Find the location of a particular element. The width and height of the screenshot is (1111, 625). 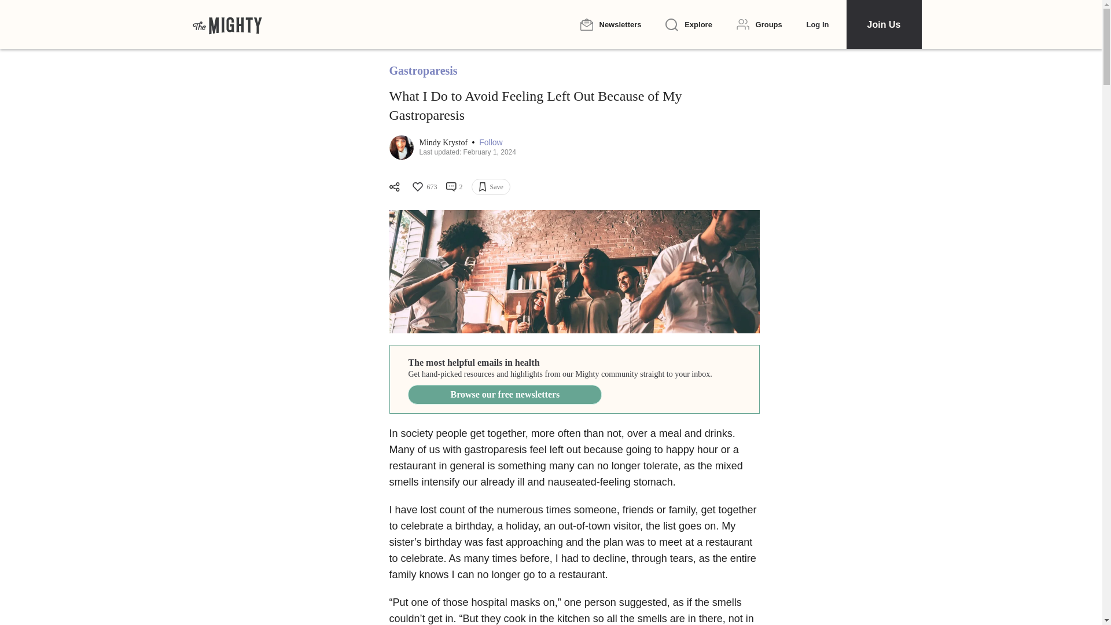

Newsletters is located at coordinates (610, 24).